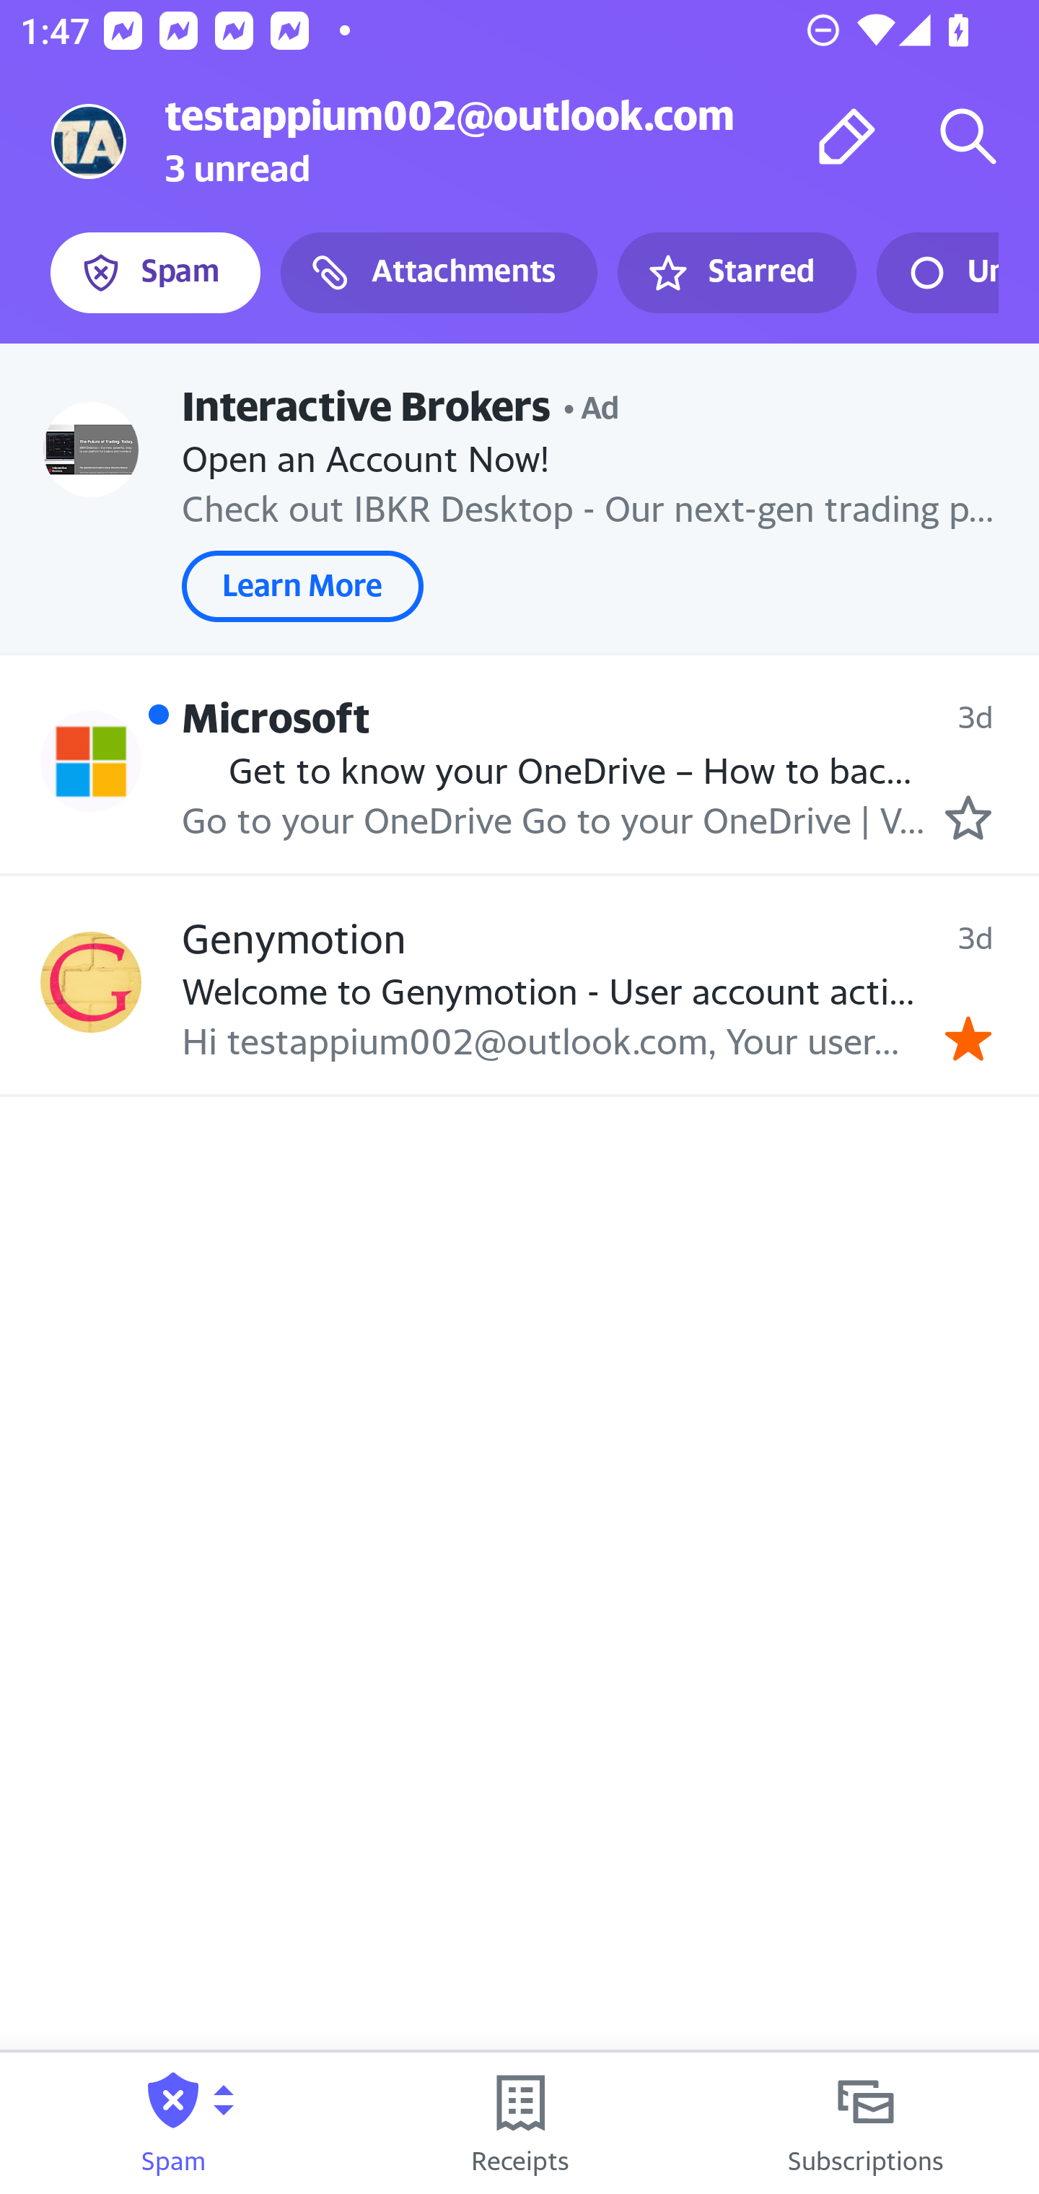 This screenshot has width=1039, height=2194. What do you see at coordinates (592, 404) in the screenshot?
I see `• Ad` at bounding box center [592, 404].